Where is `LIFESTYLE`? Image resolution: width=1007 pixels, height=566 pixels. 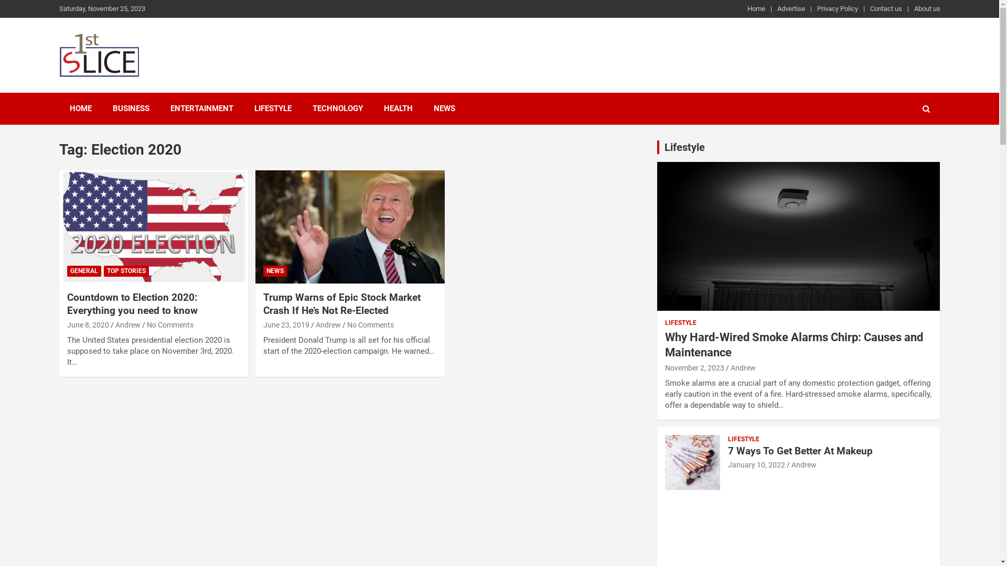 LIFESTYLE is located at coordinates (273, 109).